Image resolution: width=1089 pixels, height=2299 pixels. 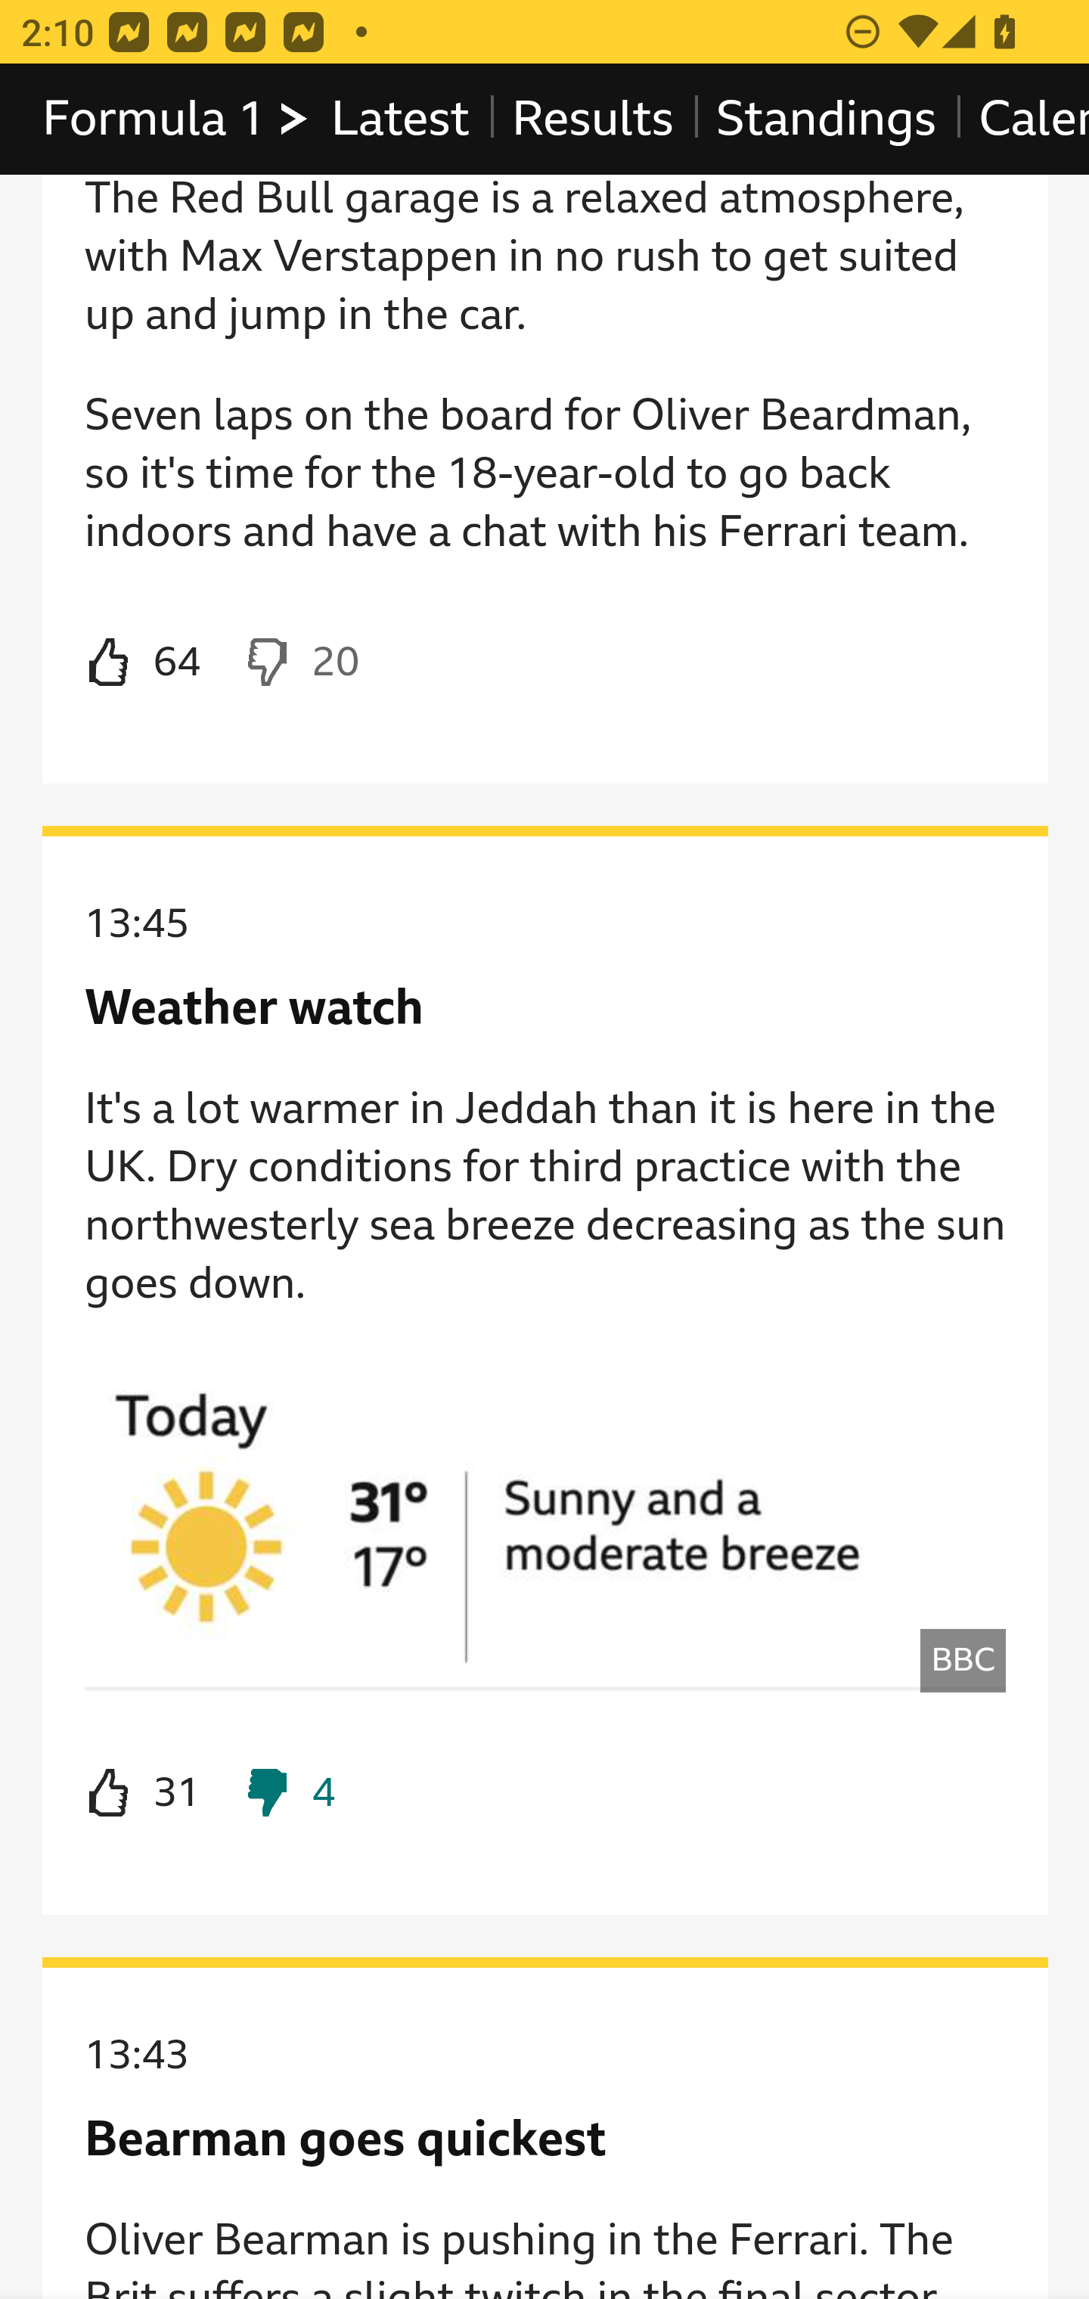 I want to click on Dislike, so click(x=300, y=664).